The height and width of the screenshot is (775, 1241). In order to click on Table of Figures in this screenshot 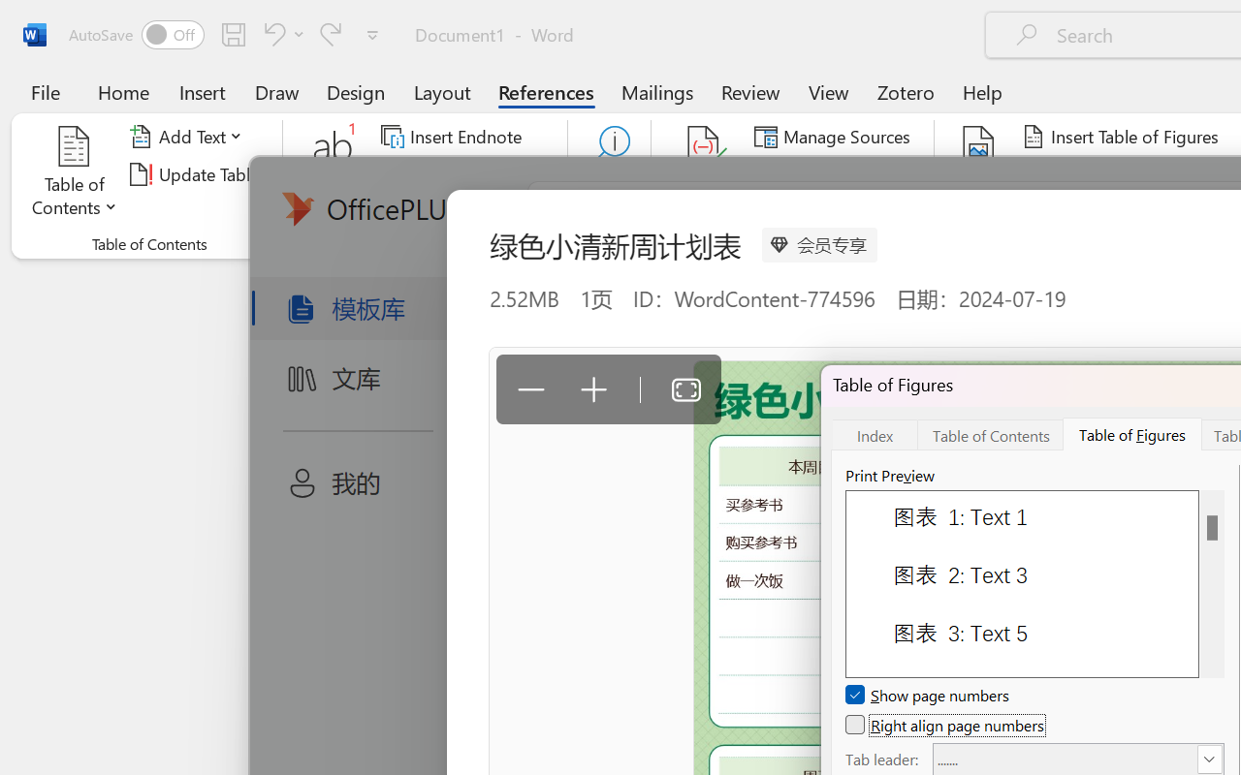, I will do `click(1132, 434)`.